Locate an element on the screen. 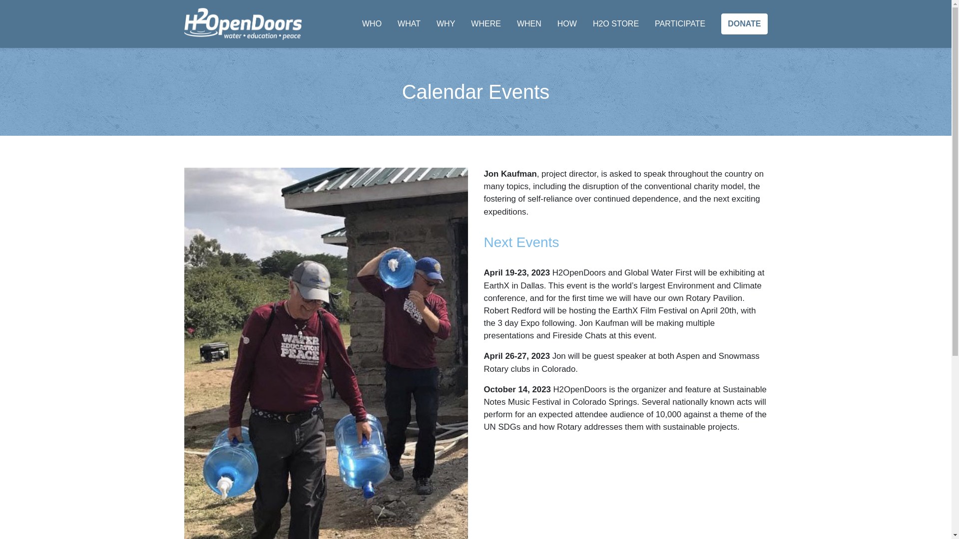  HOW is located at coordinates (567, 23).